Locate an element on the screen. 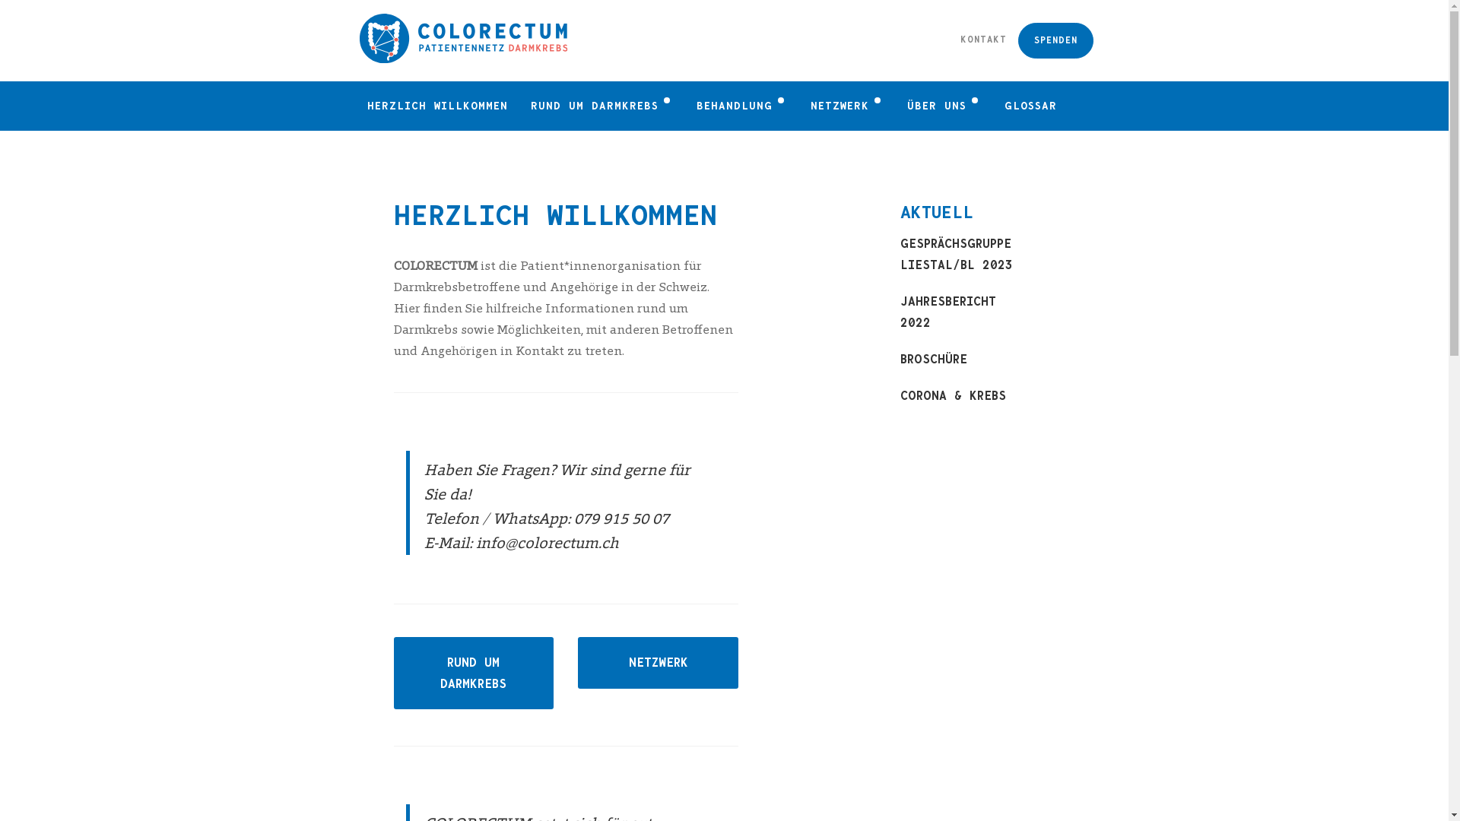  BESTRAHLUNG is located at coordinates (738, 175).